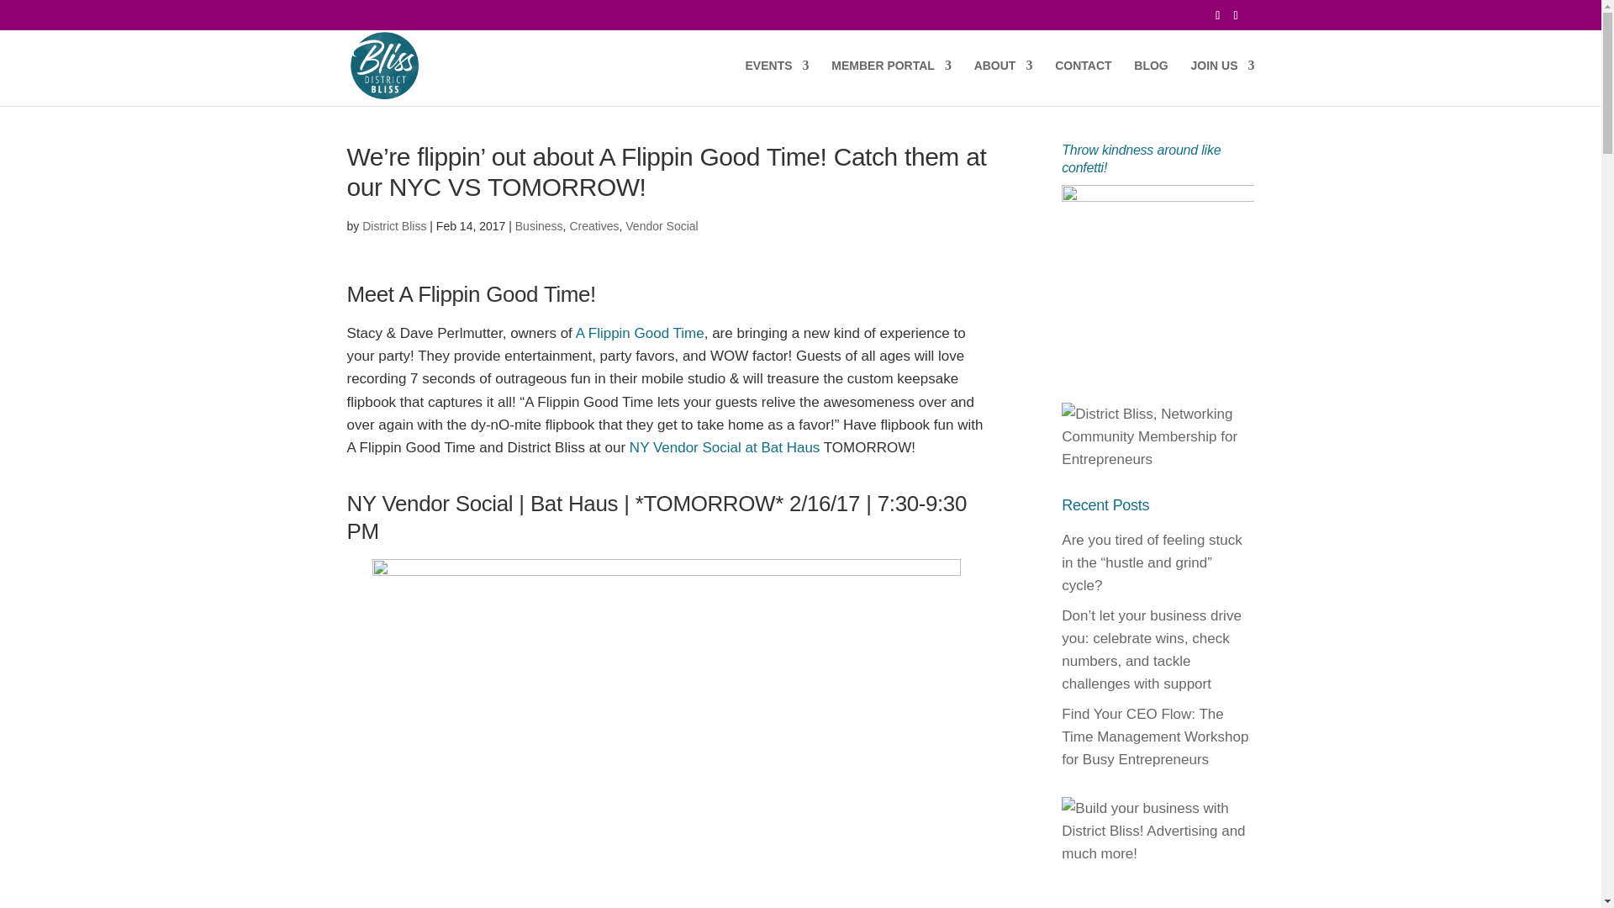 The image size is (1614, 908). What do you see at coordinates (574, 504) in the screenshot?
I see `Bat Haus` at bounding box center [574, 504].